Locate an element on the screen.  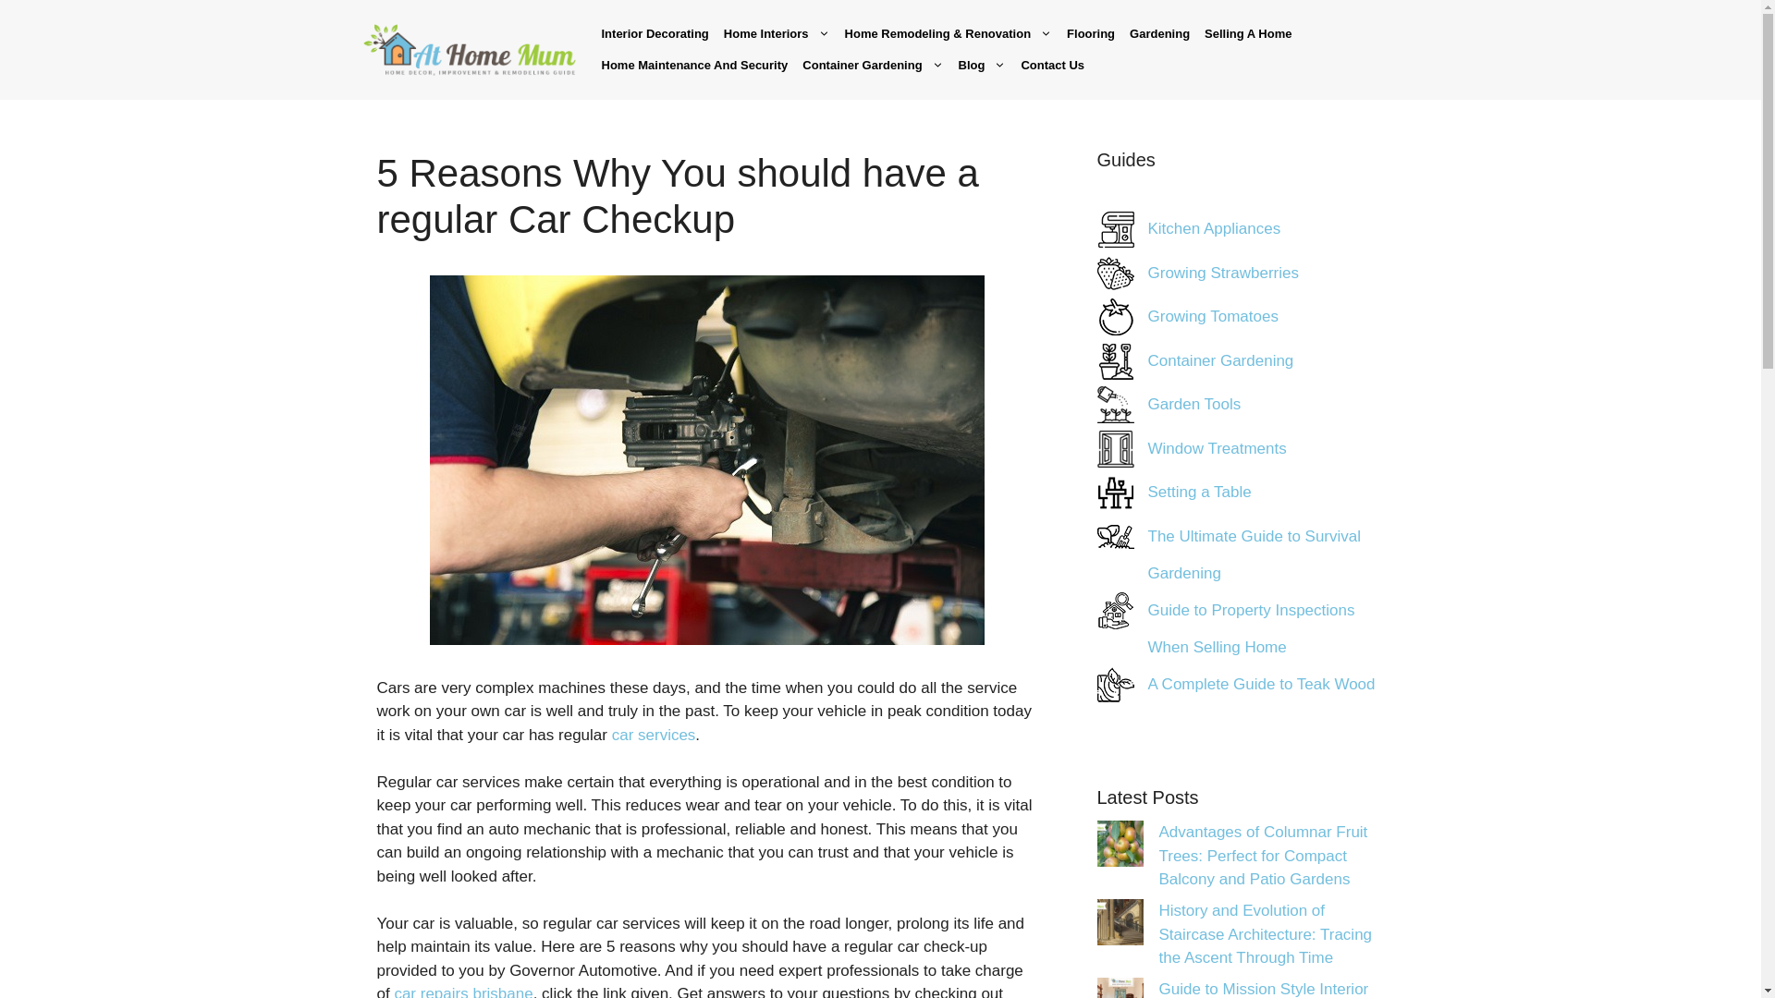
The Ultimate Guide to Survival Gardening is located at coordinates (1255, 554).